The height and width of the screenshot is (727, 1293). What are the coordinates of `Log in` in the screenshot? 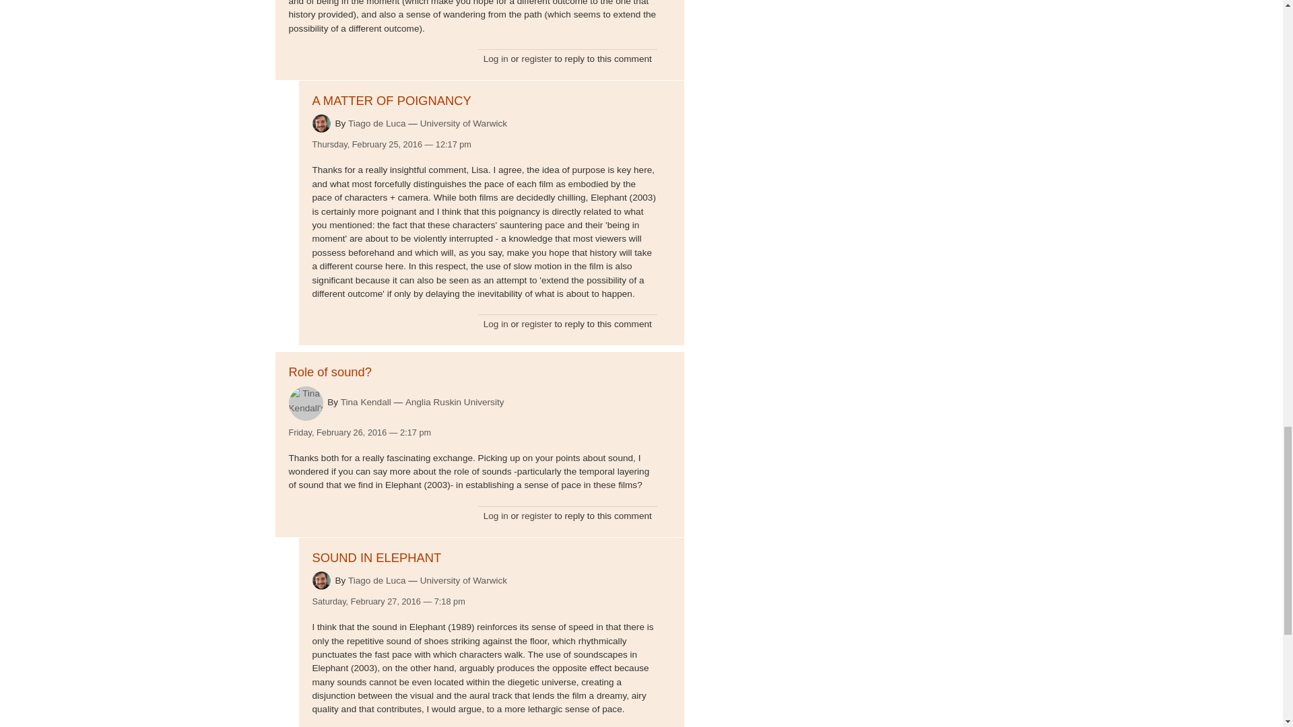 It's located at (496, 59).